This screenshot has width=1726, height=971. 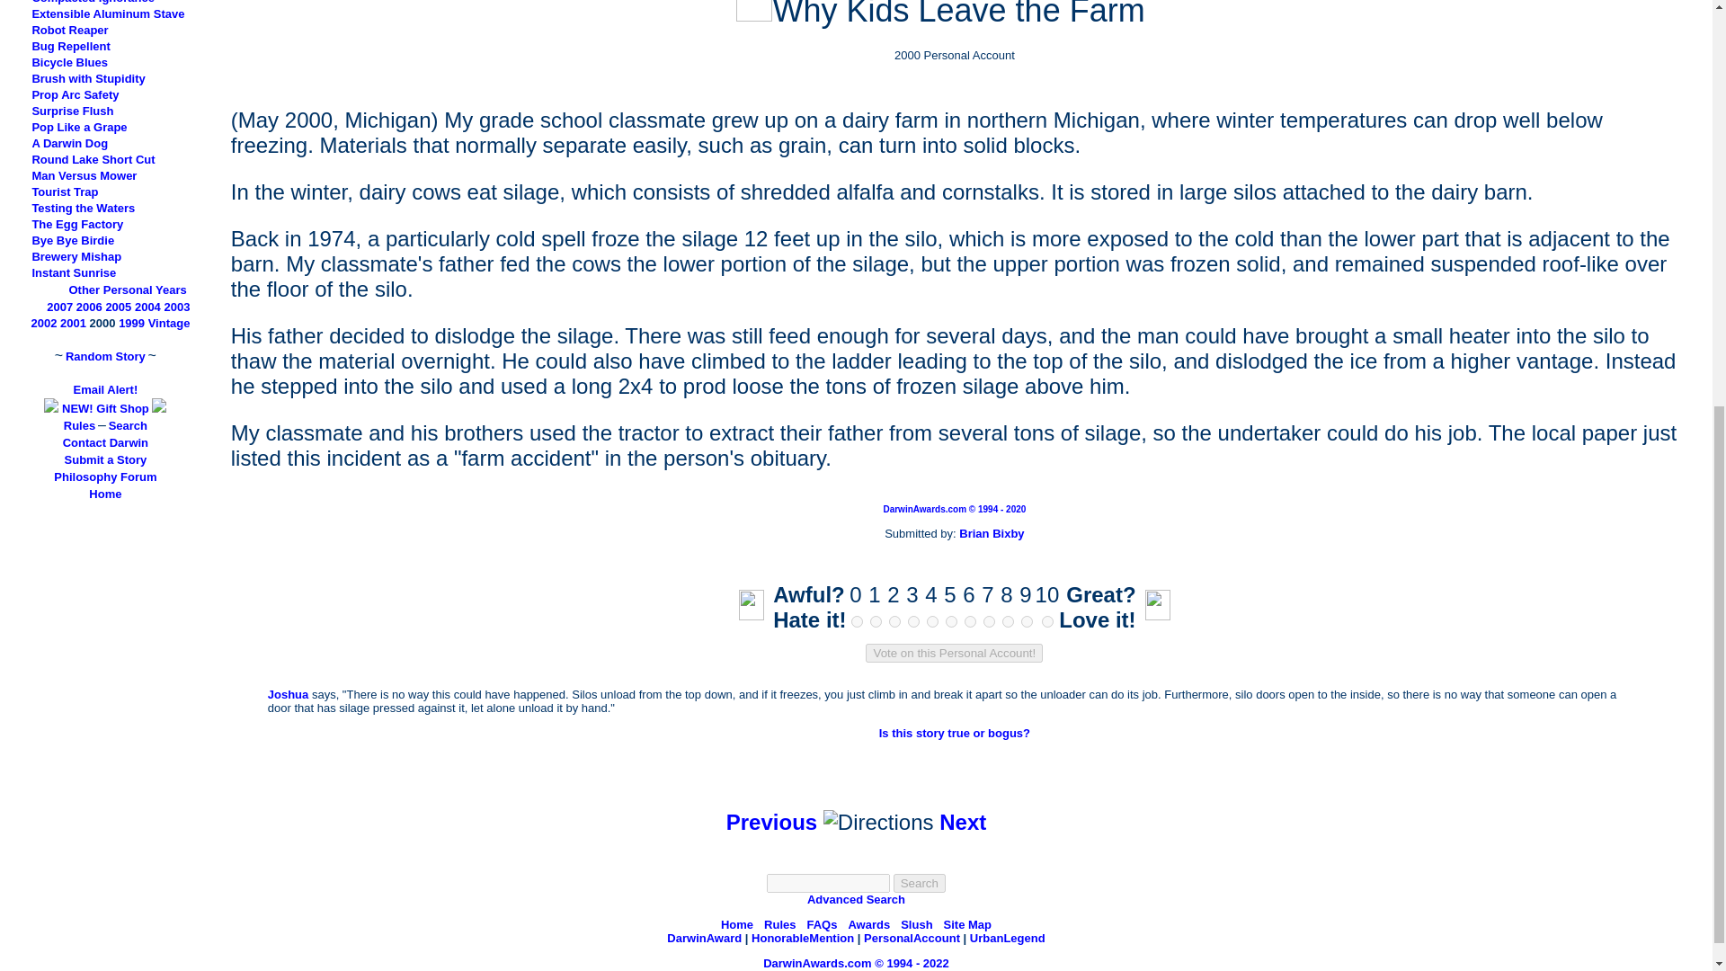 What do you see at coordinates (72, 110) in the screenshot?
I see `Surprise Flush` at bounding box center [72, 110].